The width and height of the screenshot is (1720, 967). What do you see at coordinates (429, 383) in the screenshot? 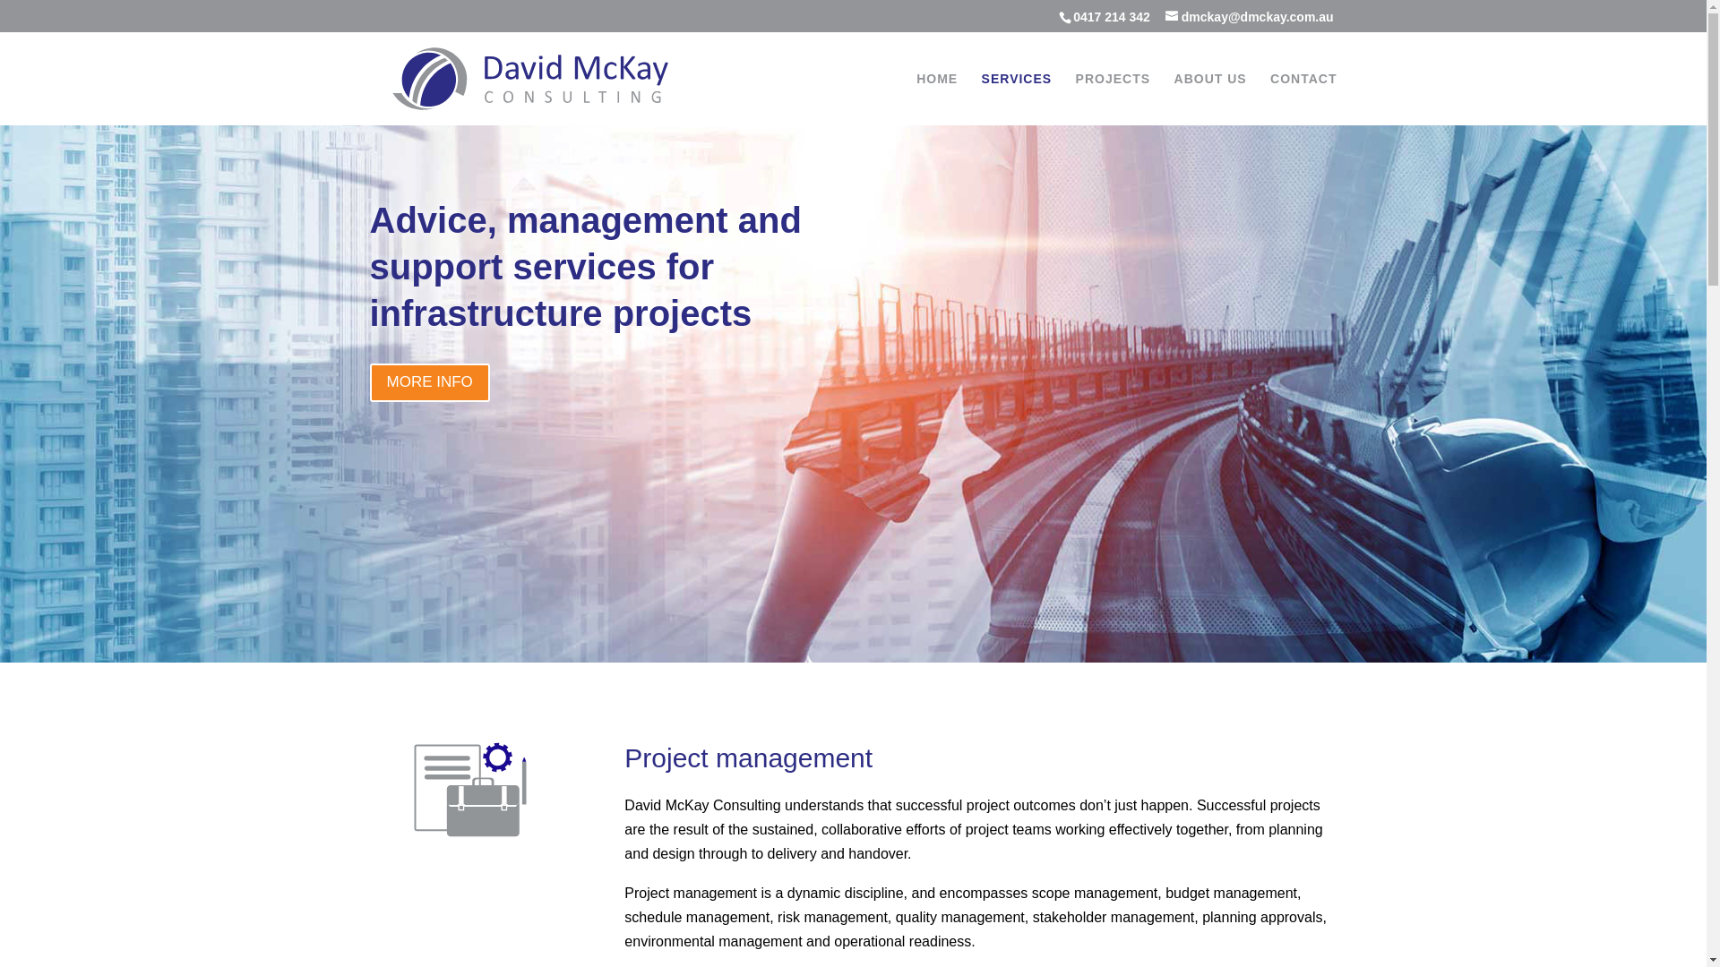
I see `MORE INFO` at bounding box center [429, 383].